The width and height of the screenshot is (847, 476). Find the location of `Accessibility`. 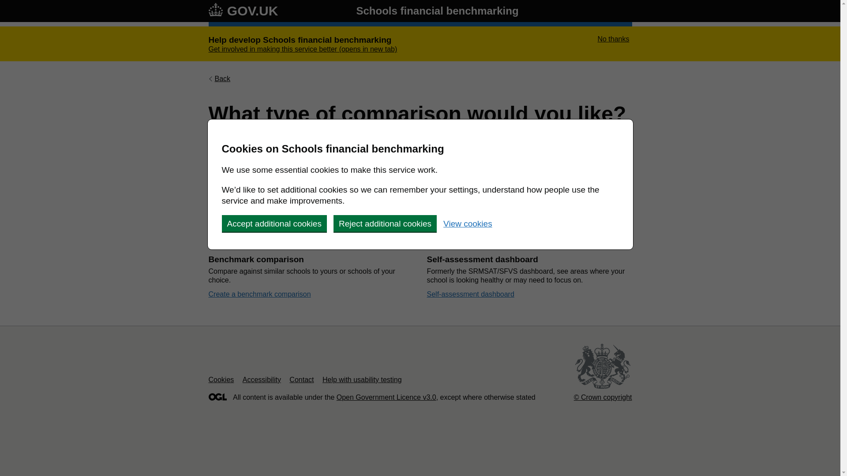

Accessibility is located at coordinates (262, 380).